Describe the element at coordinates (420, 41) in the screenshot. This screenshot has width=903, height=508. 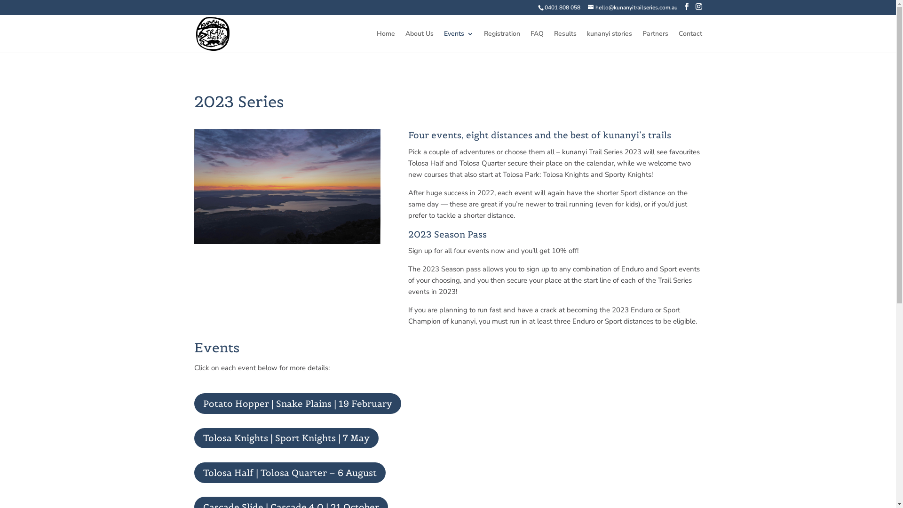
I see `About Us` at that location.